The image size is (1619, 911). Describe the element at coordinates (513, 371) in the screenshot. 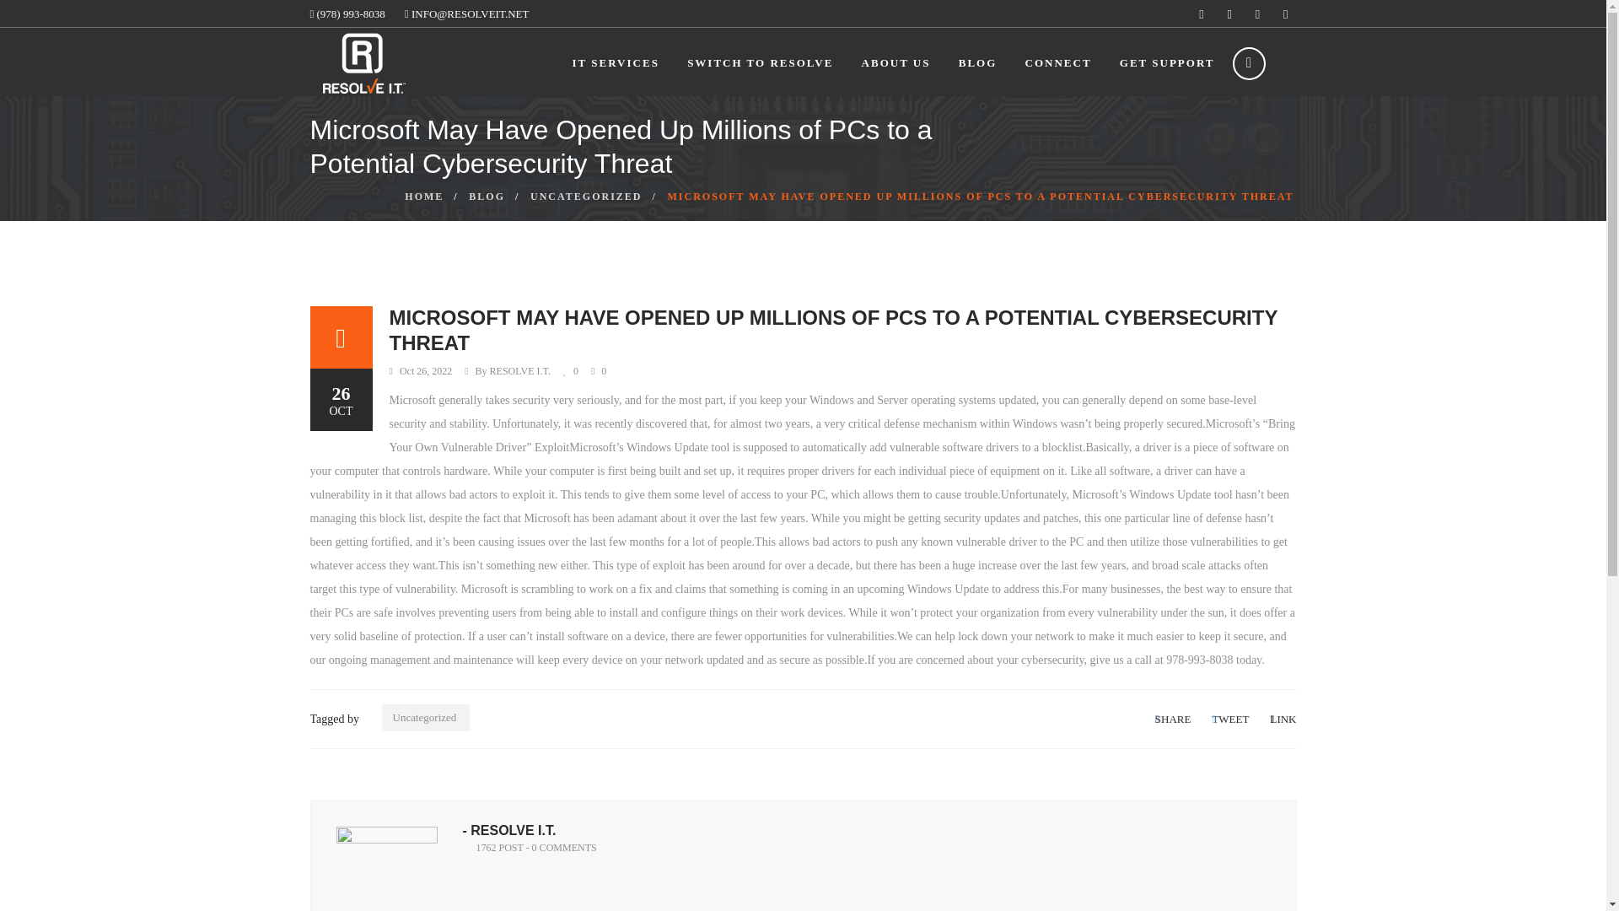

I see `By RESOLVE I.T.` at that location.